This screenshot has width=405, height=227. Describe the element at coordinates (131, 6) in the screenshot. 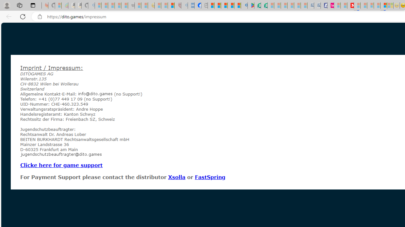

I see `Combat Siege` at that location.